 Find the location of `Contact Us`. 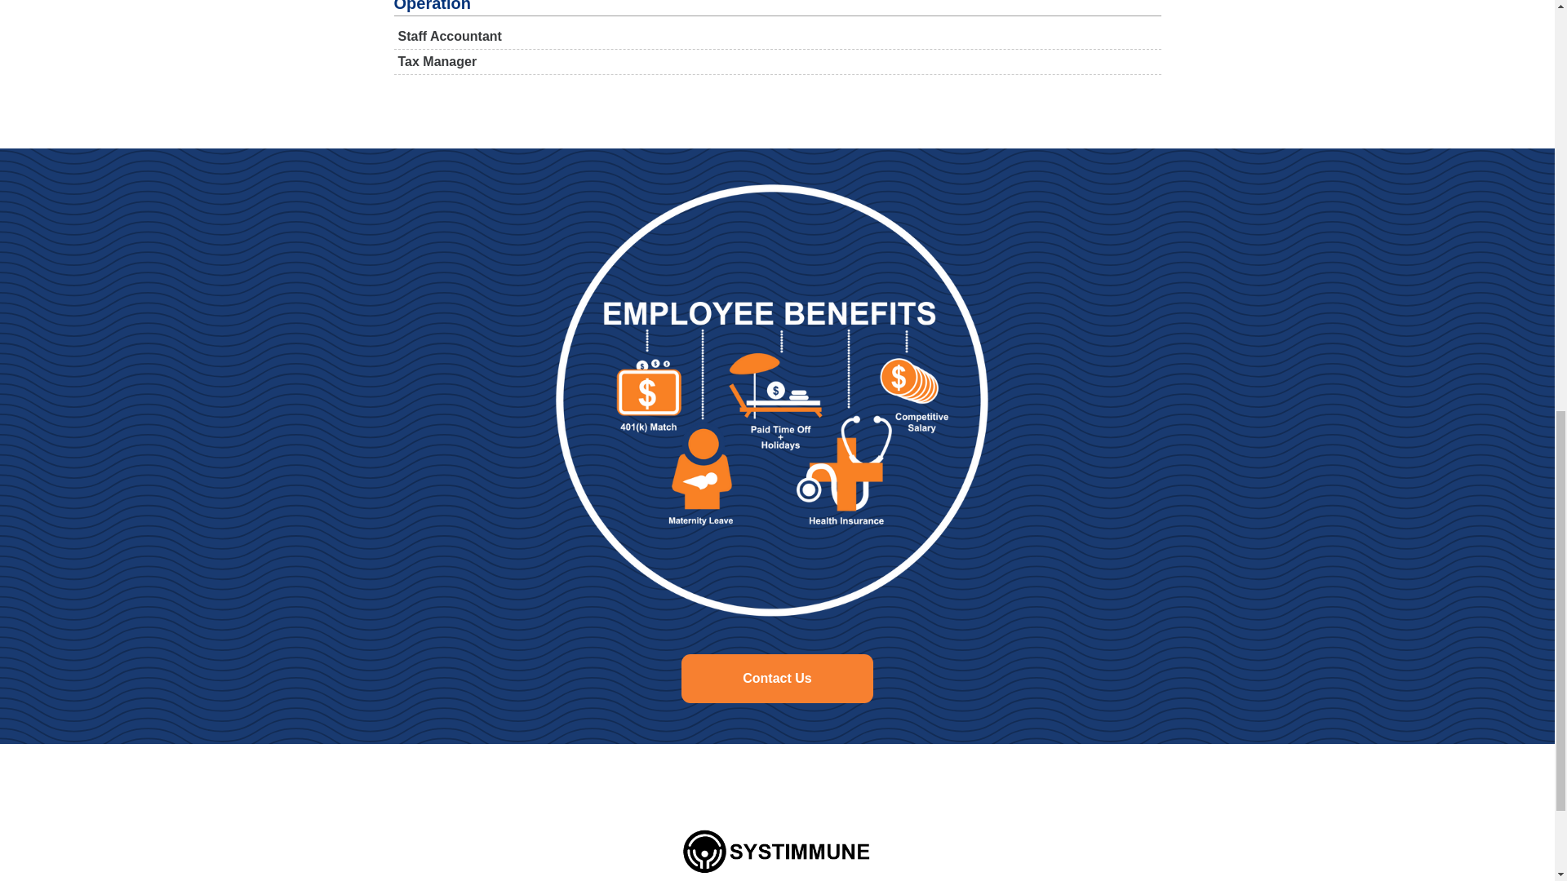

Contact Us is located at coordinates (777, 679).